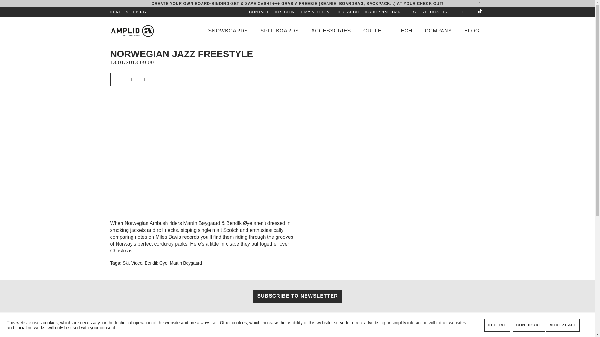  Describe the element at coordinates (374, 31) in the screenshot. I see `OUTLET` at that location.